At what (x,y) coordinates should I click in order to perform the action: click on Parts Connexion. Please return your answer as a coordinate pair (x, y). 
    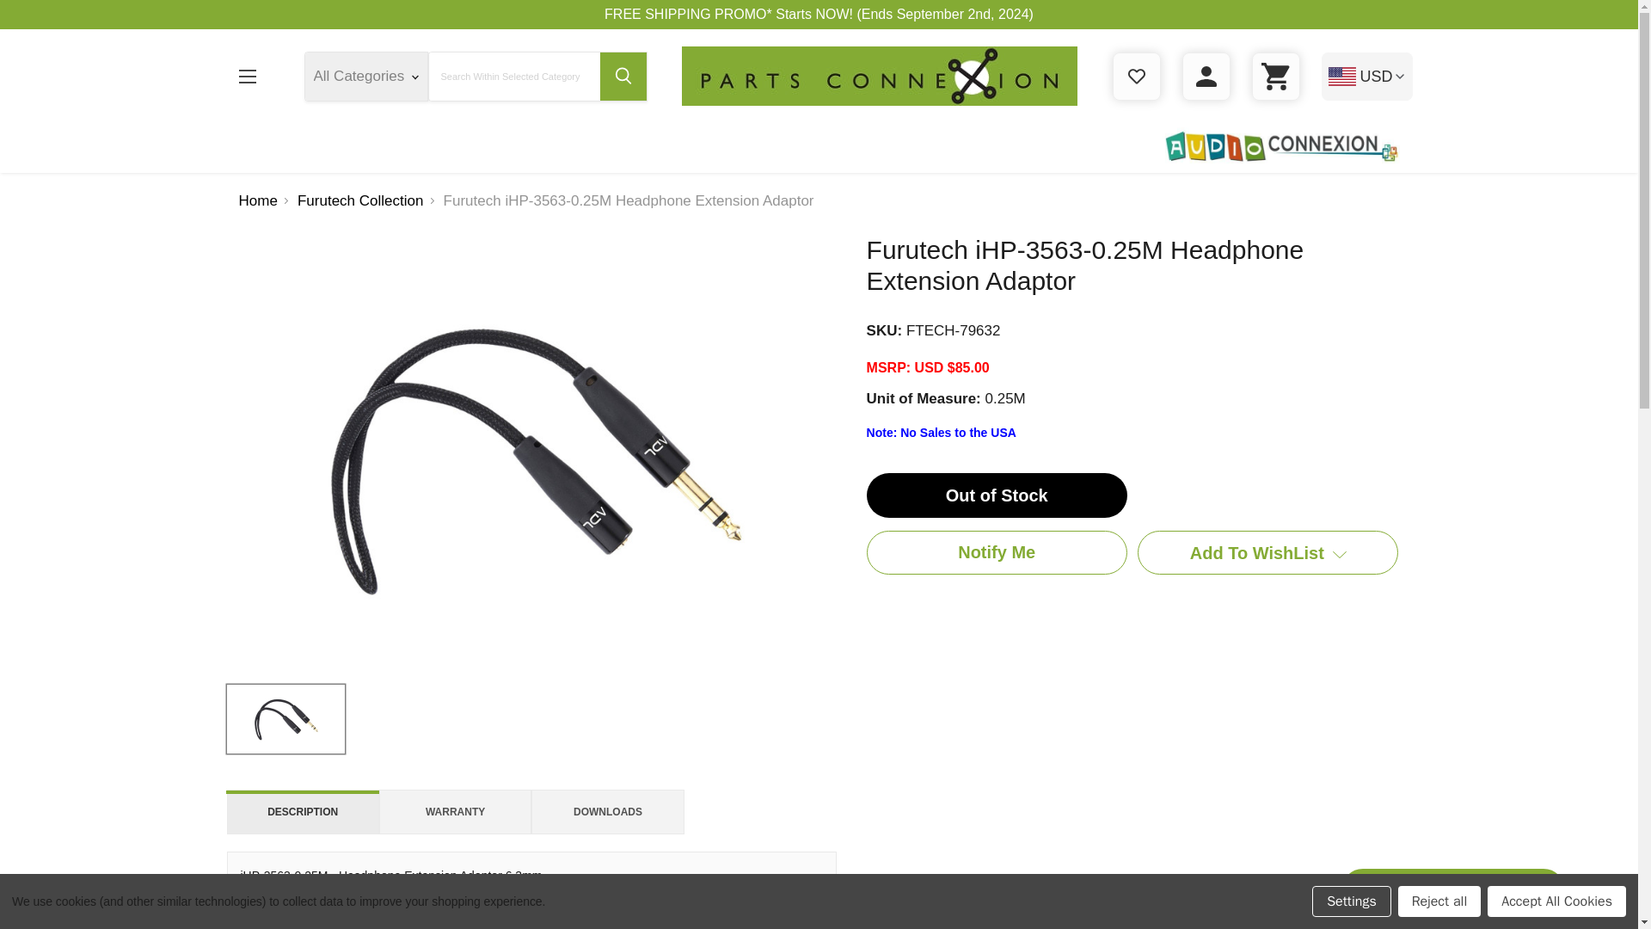
    Looking at the image, I should click on (878, 76).